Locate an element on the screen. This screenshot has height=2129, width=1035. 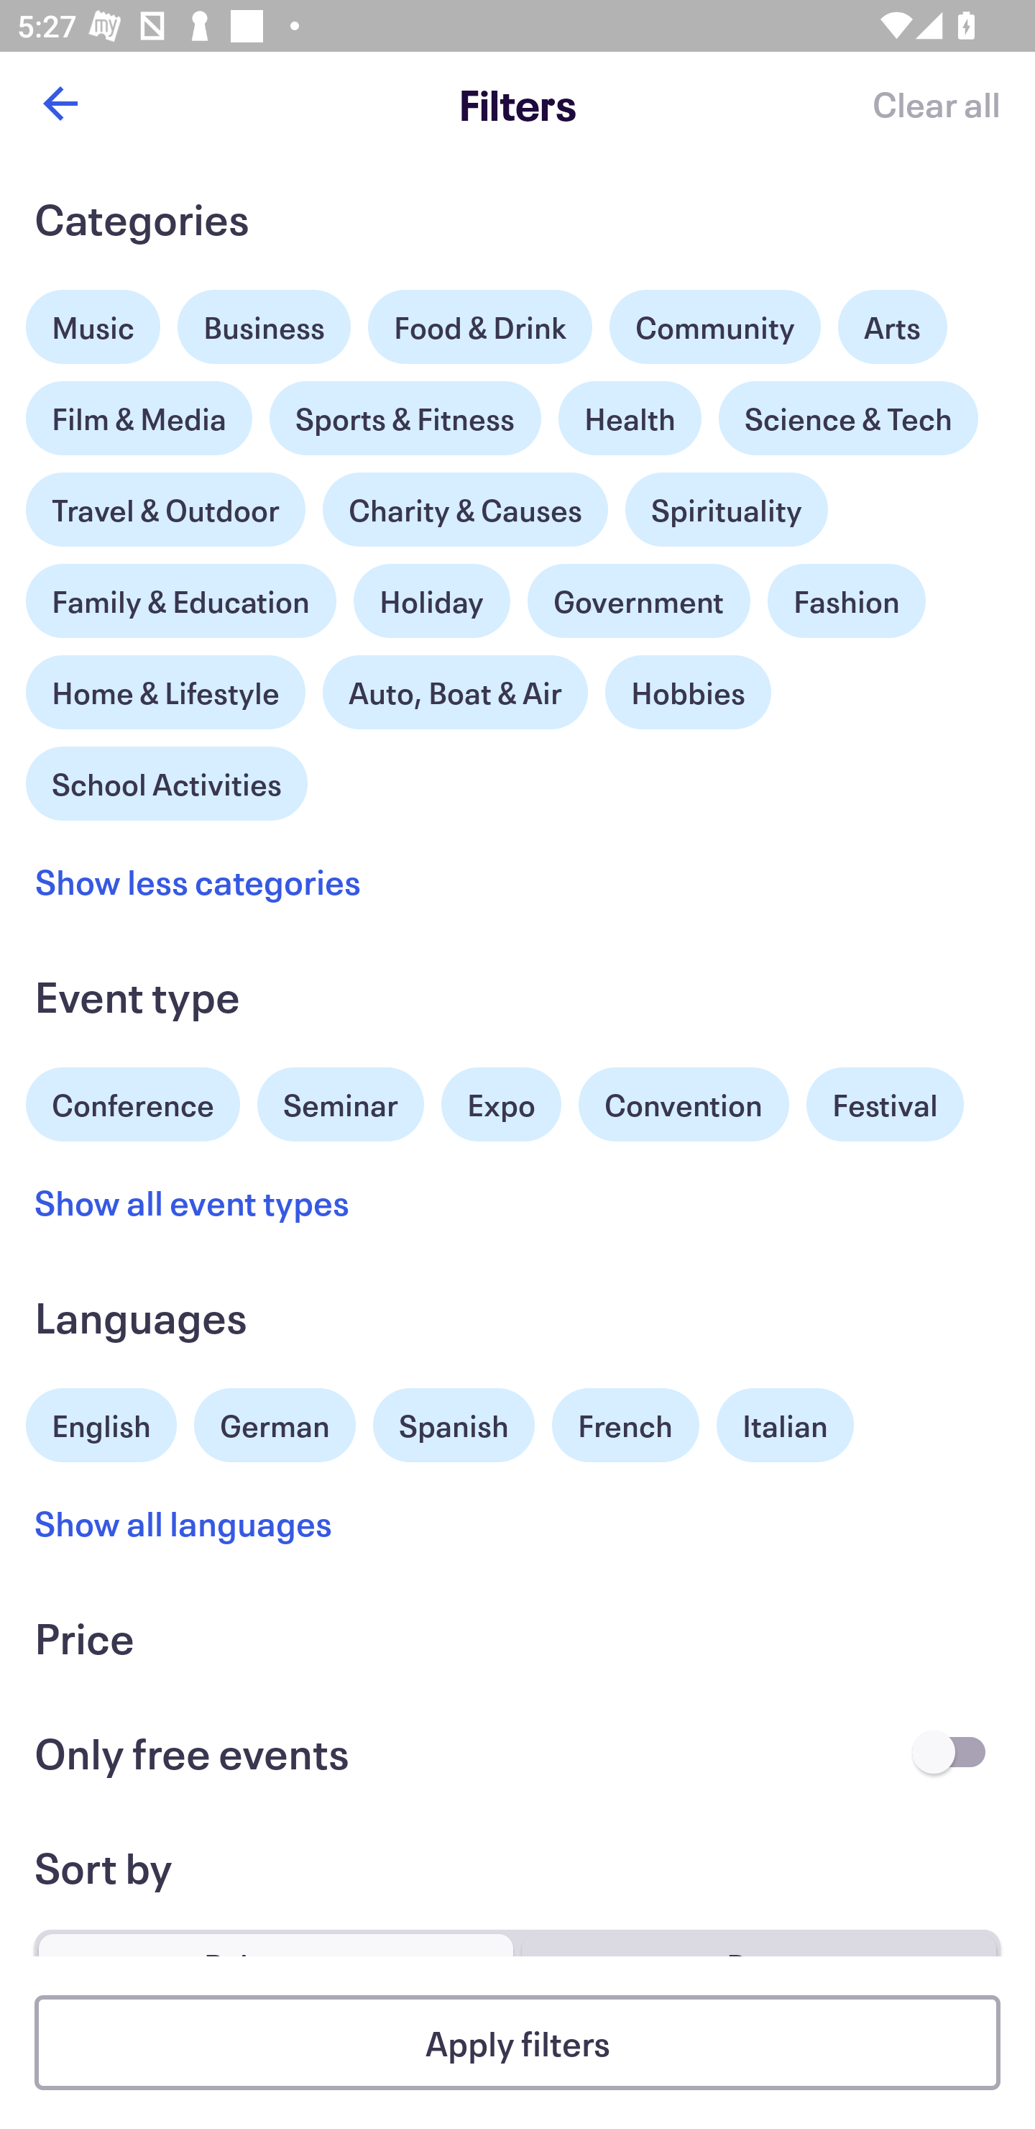
Health is located at coordinates (630, 419).